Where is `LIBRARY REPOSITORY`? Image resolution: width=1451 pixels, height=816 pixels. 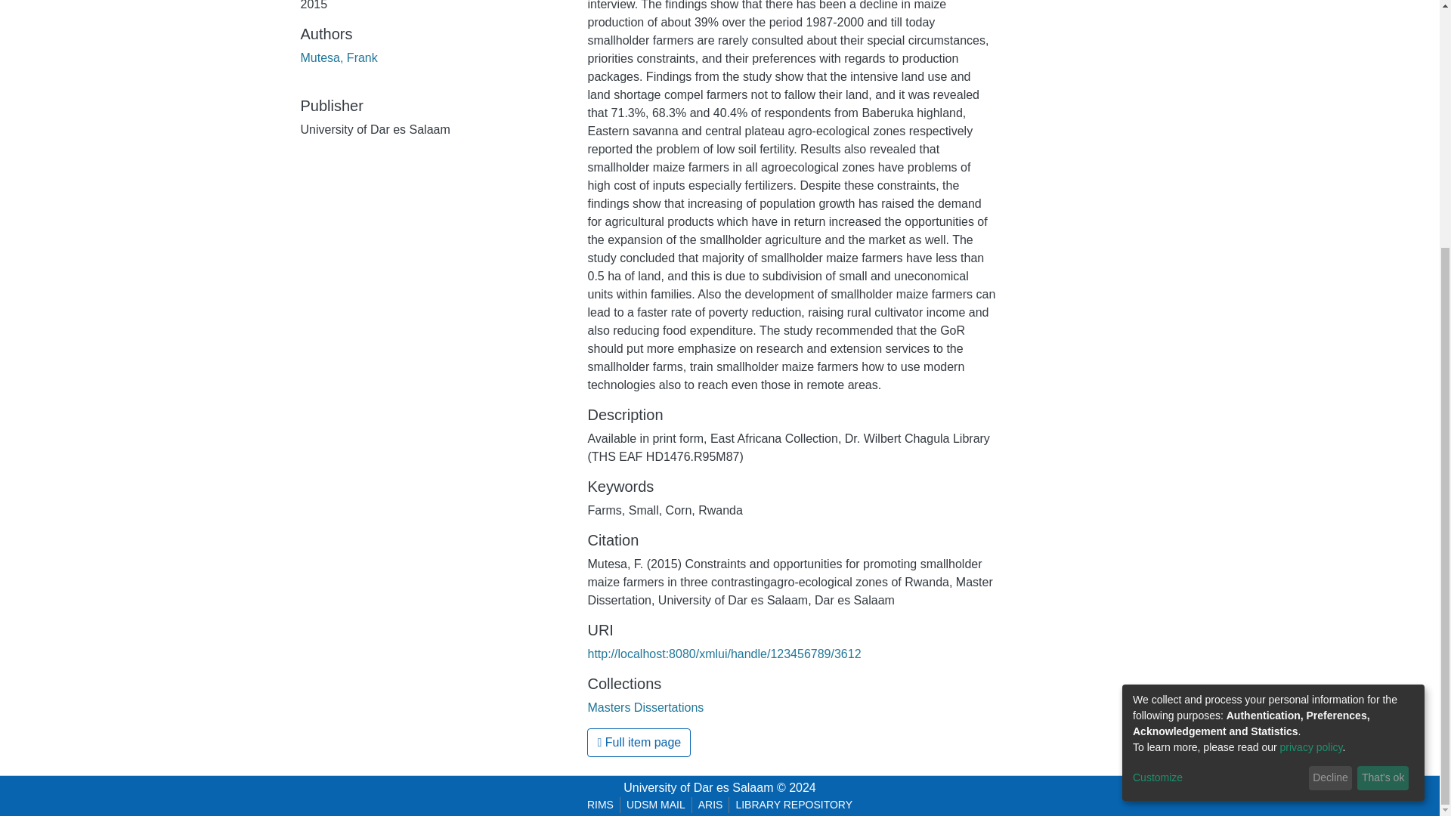 LIBRARY REPOSITORY is located at coordinates (794, 805).